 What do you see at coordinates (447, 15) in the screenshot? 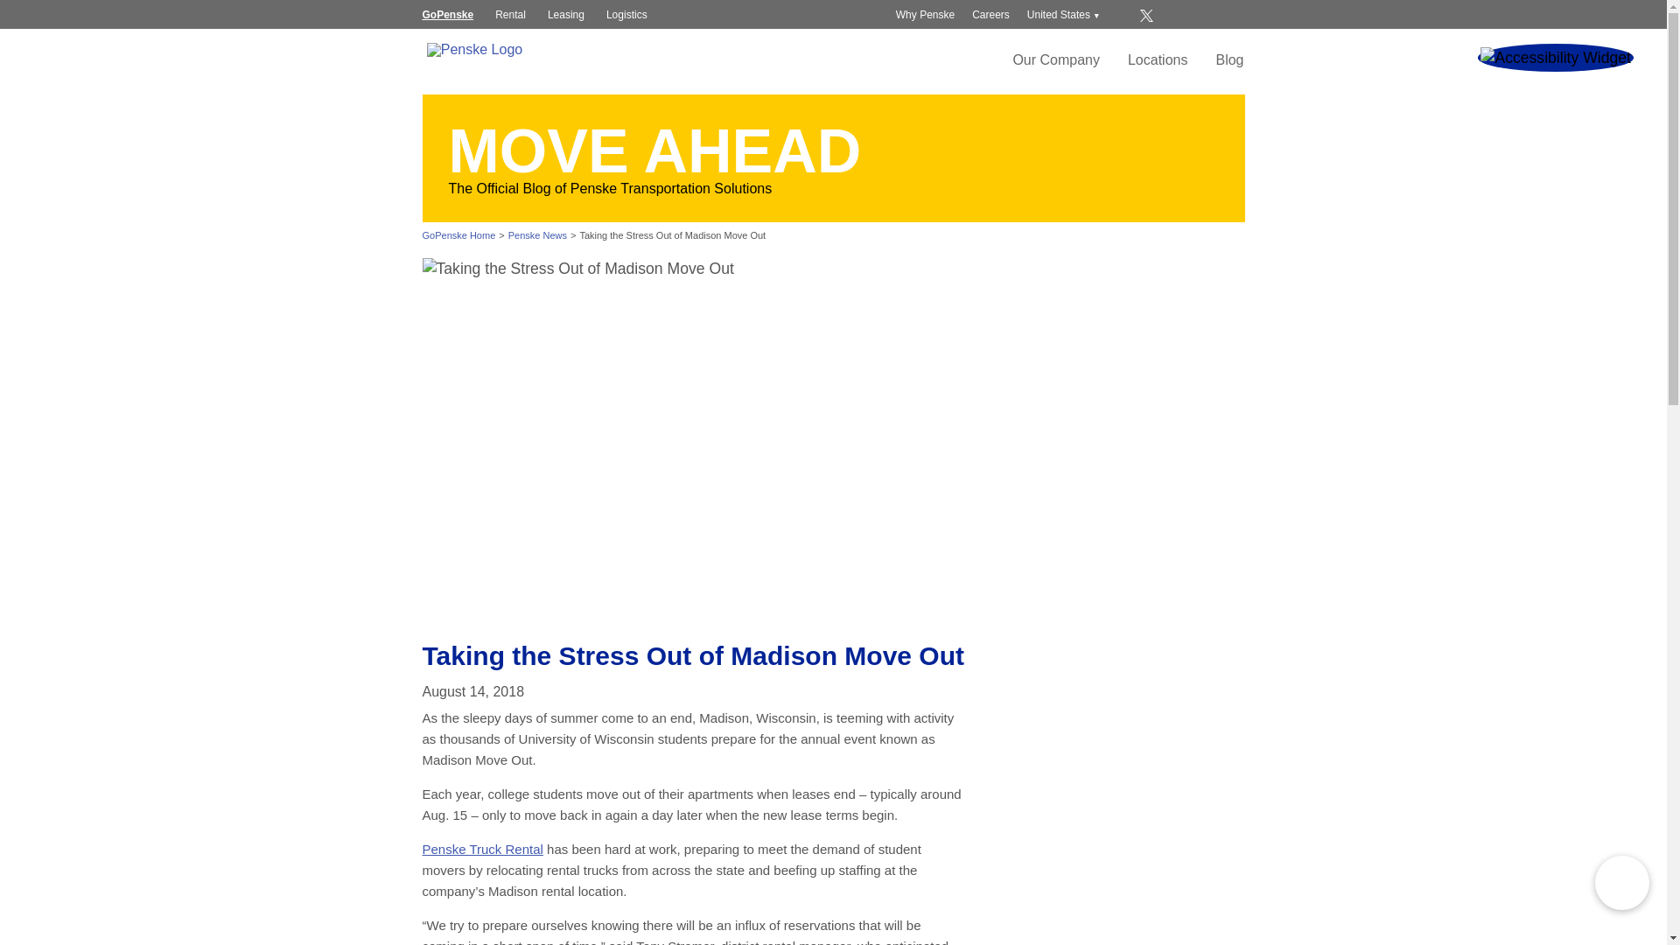
I see `GoPenske` at bounding box center [447, 15].